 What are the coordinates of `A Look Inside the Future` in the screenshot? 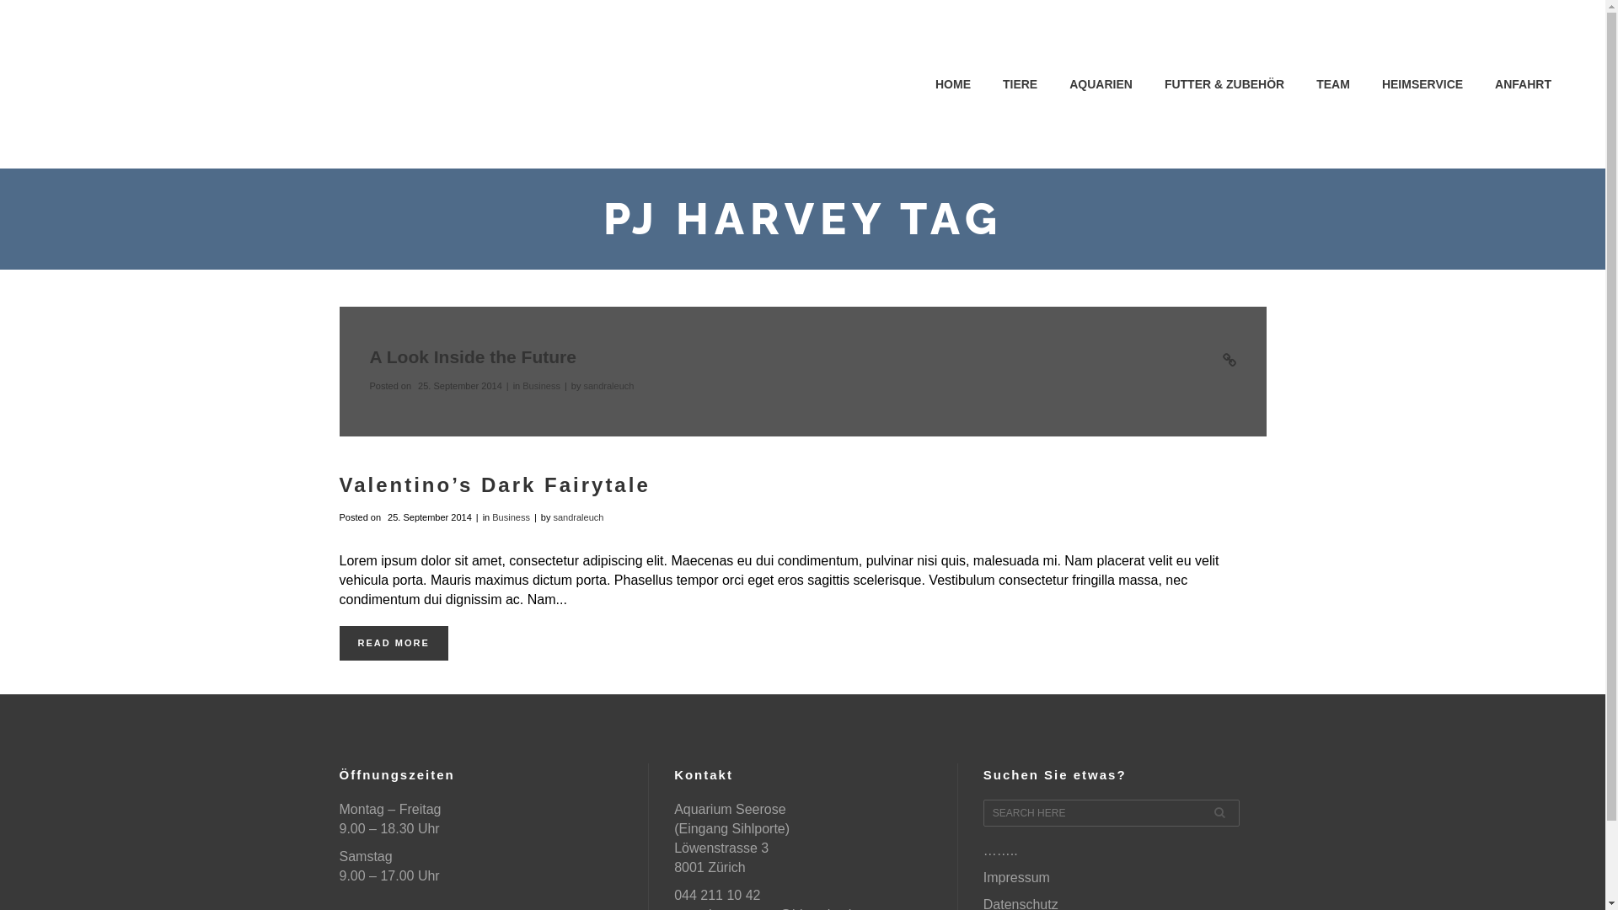 It's located at (472, 357).